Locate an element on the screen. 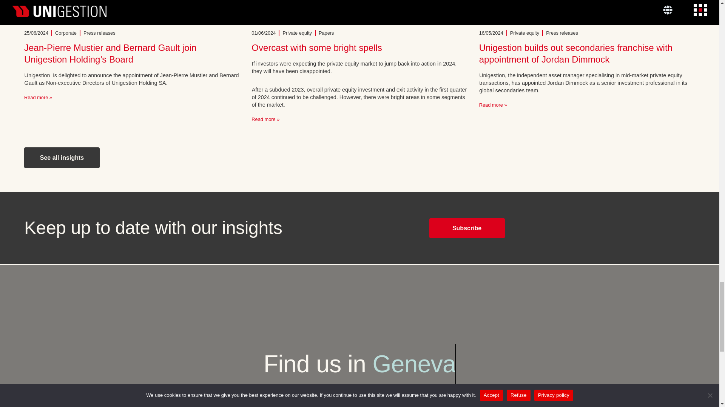 The width and height of the screenshot is (725, 407). See all insights is located at coordinates (62, 158).